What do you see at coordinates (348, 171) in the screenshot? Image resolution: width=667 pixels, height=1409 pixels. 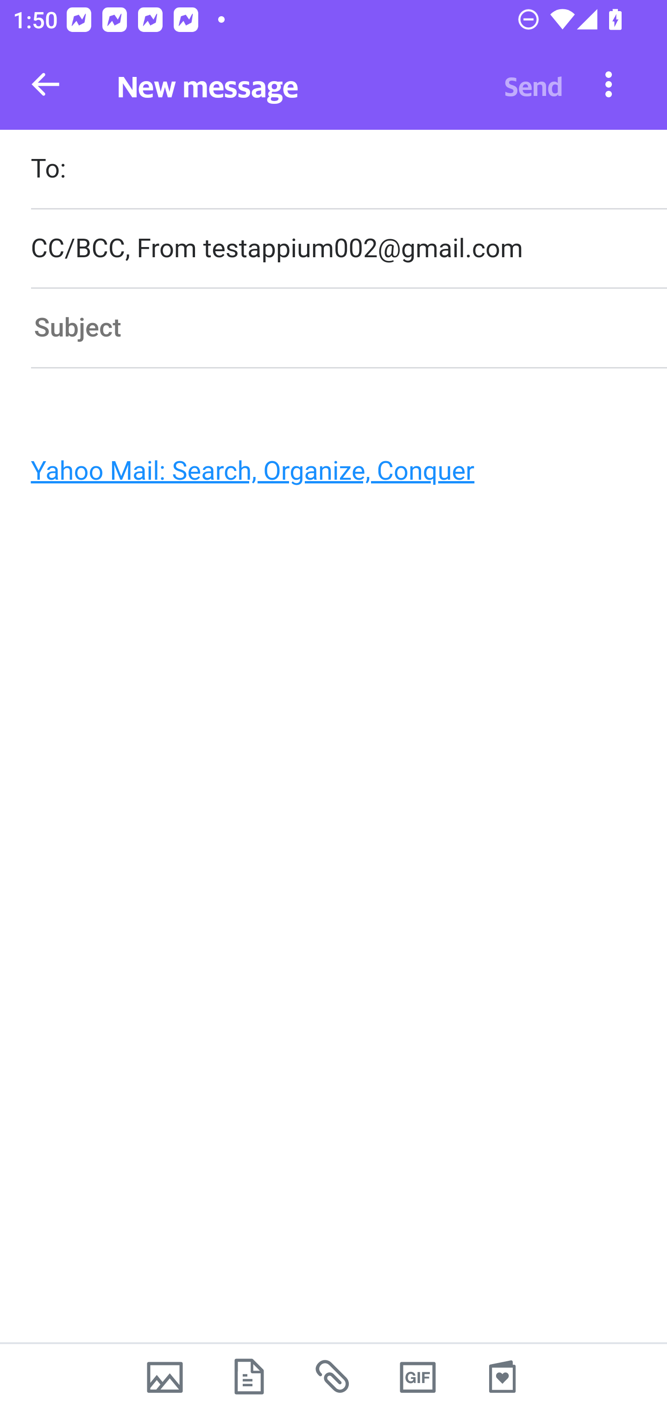 I see `To:` at bounding box center [348, 171].